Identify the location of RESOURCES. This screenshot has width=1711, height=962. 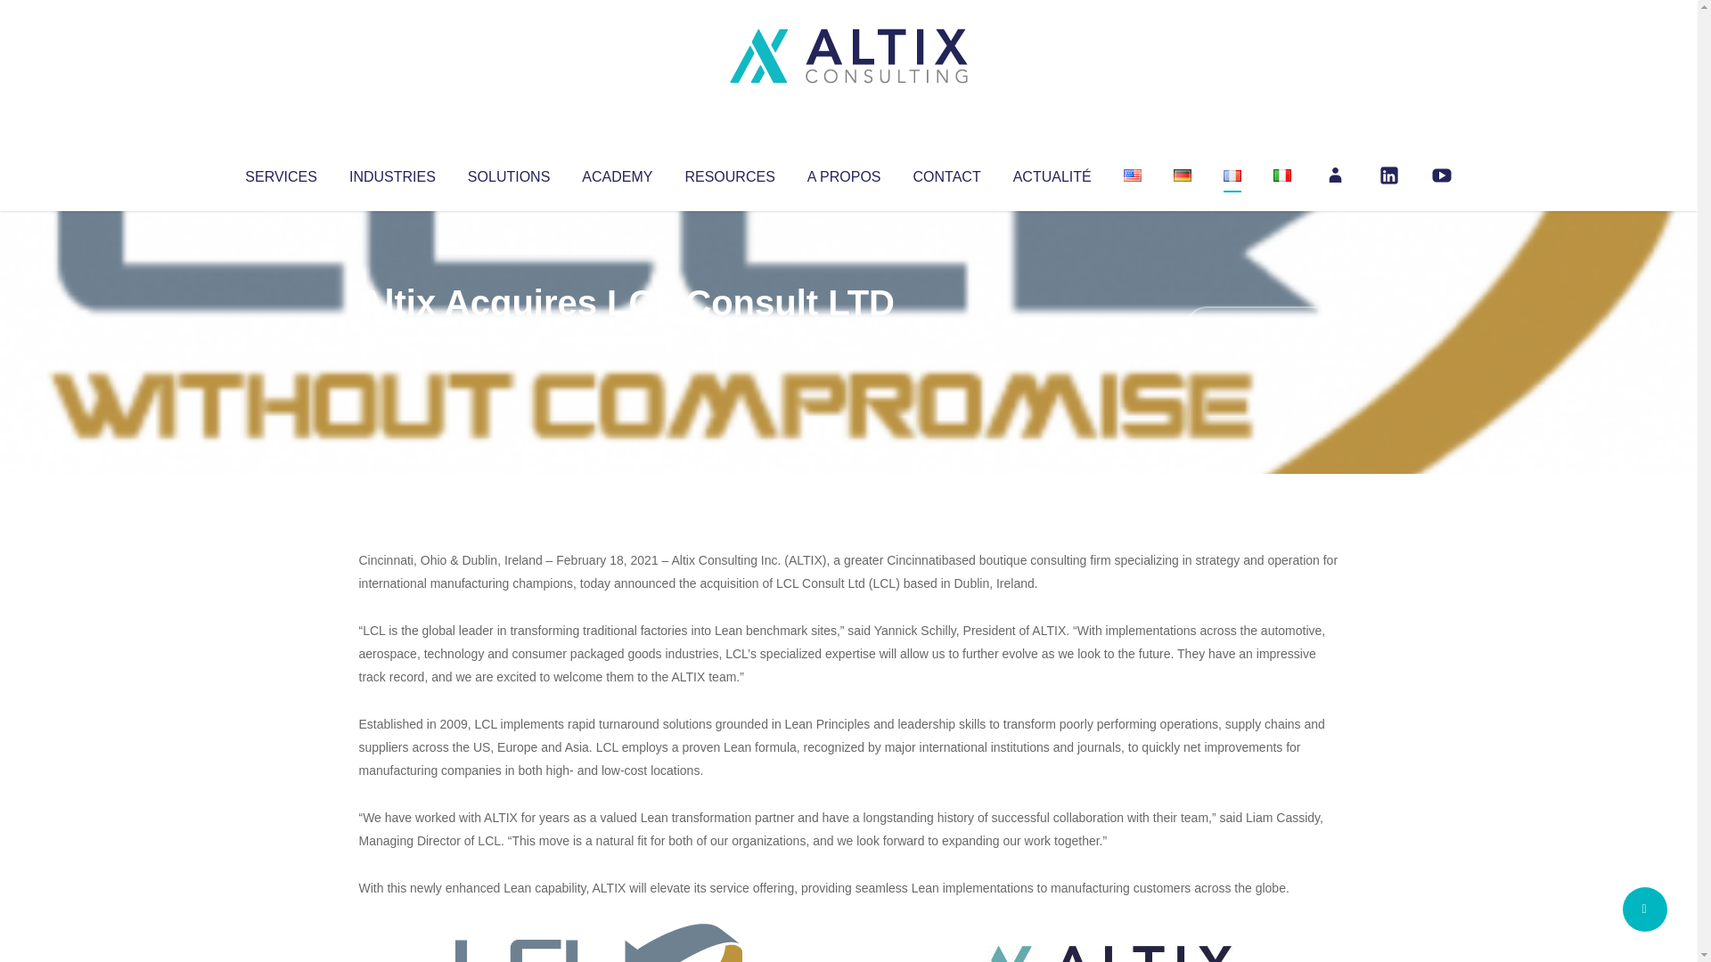
(729, 173).